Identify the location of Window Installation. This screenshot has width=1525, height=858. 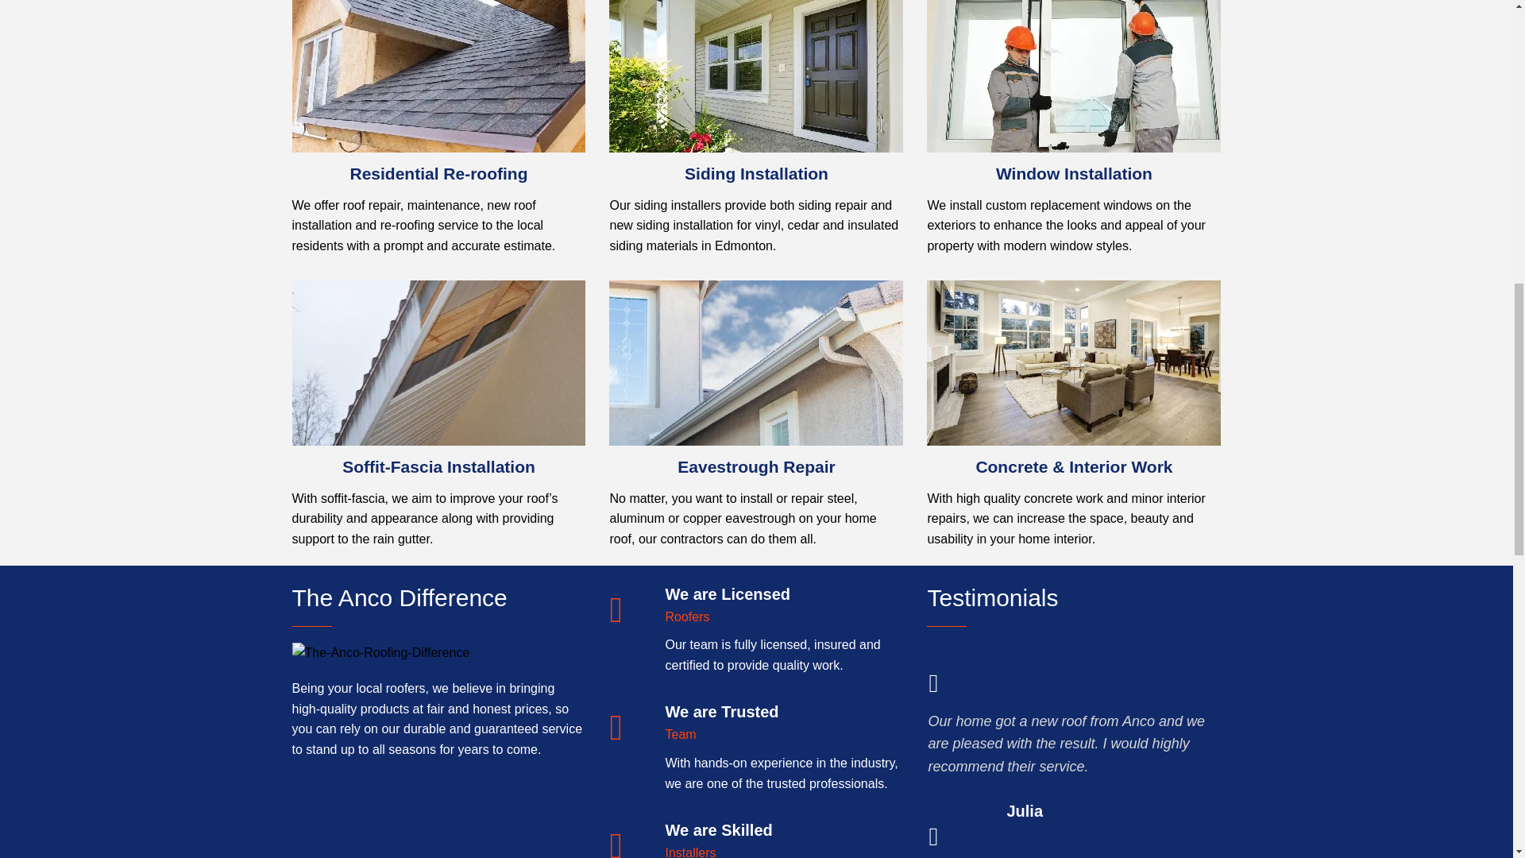
(1074, 173).